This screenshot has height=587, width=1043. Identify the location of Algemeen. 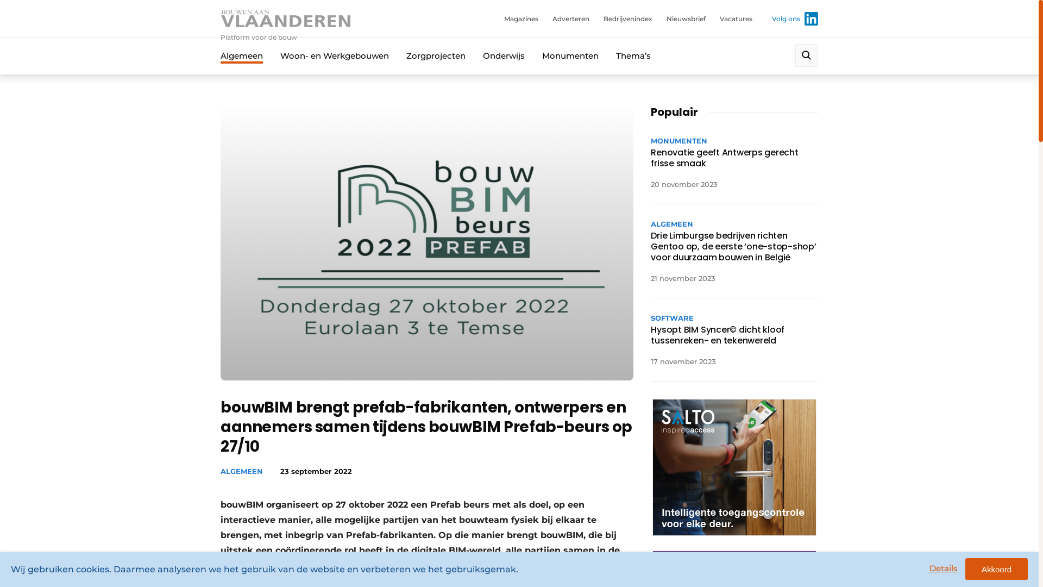
(242, 55).